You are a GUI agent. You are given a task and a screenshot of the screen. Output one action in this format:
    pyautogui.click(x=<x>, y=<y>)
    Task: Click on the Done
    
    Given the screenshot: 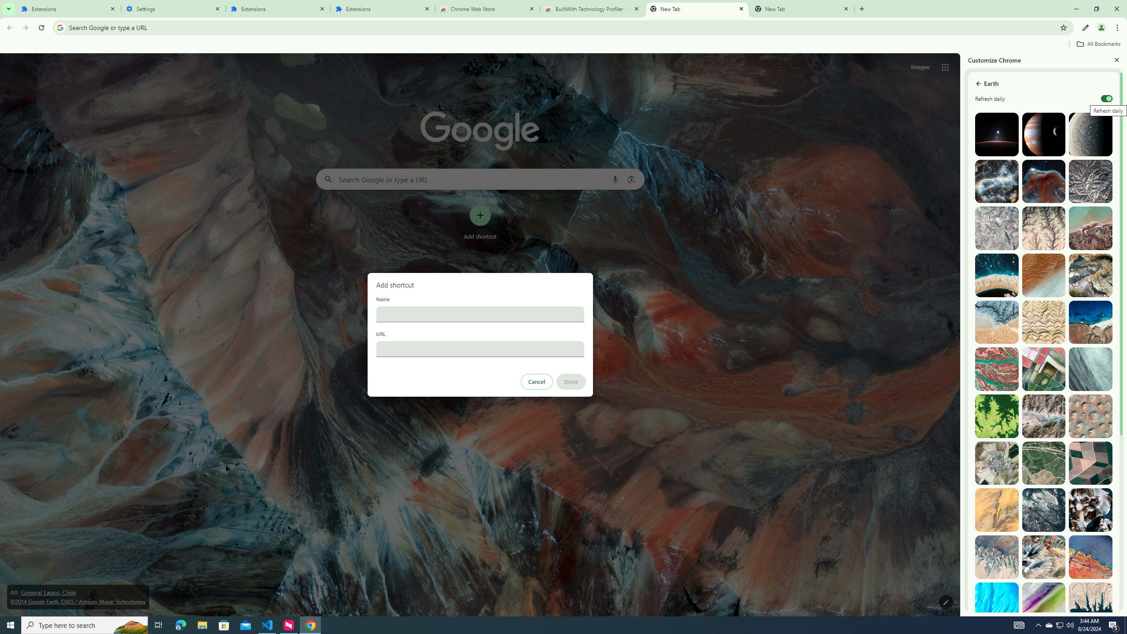 What is the action you would take?
    pyautogui.click(x=571, y=382)
    